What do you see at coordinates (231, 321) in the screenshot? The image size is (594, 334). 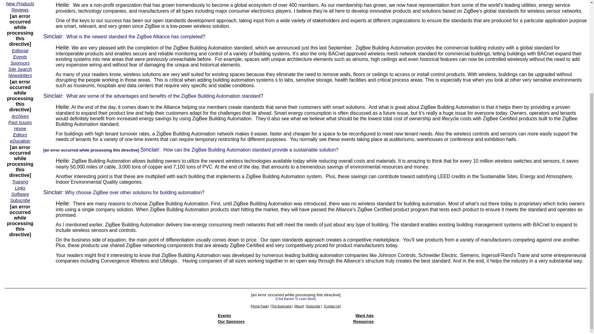 I see `Our Sponsors` at bounding box center [231, 321].